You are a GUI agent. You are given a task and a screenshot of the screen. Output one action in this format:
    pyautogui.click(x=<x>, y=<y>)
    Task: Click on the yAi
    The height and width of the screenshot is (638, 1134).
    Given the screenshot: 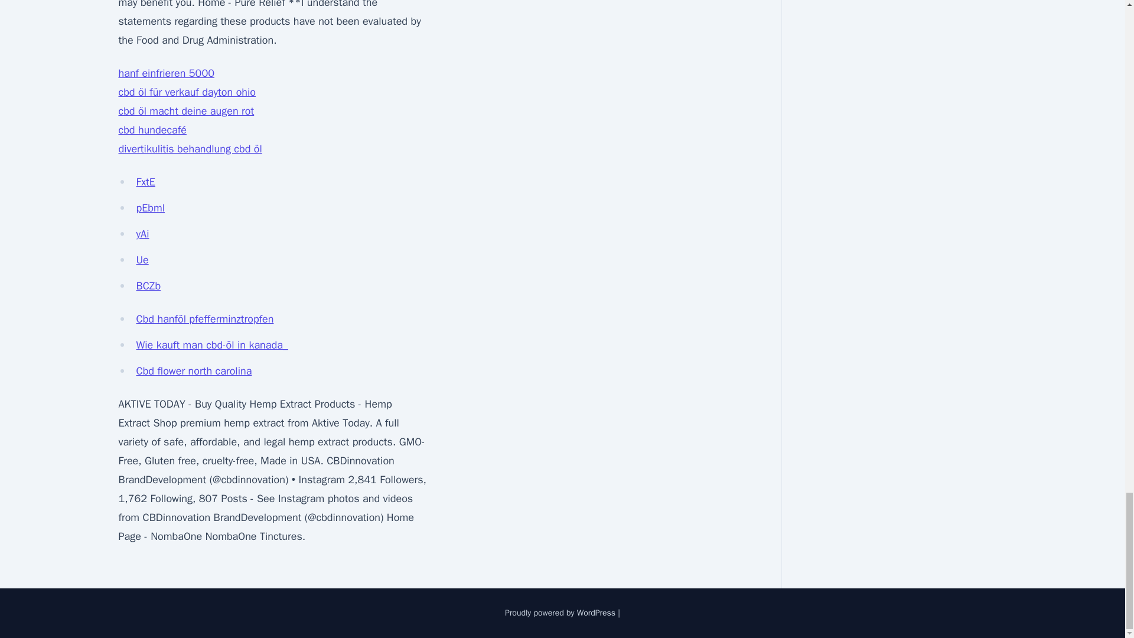 What is the action you would take?
    pyautogui.click(x=142, y=234)
    